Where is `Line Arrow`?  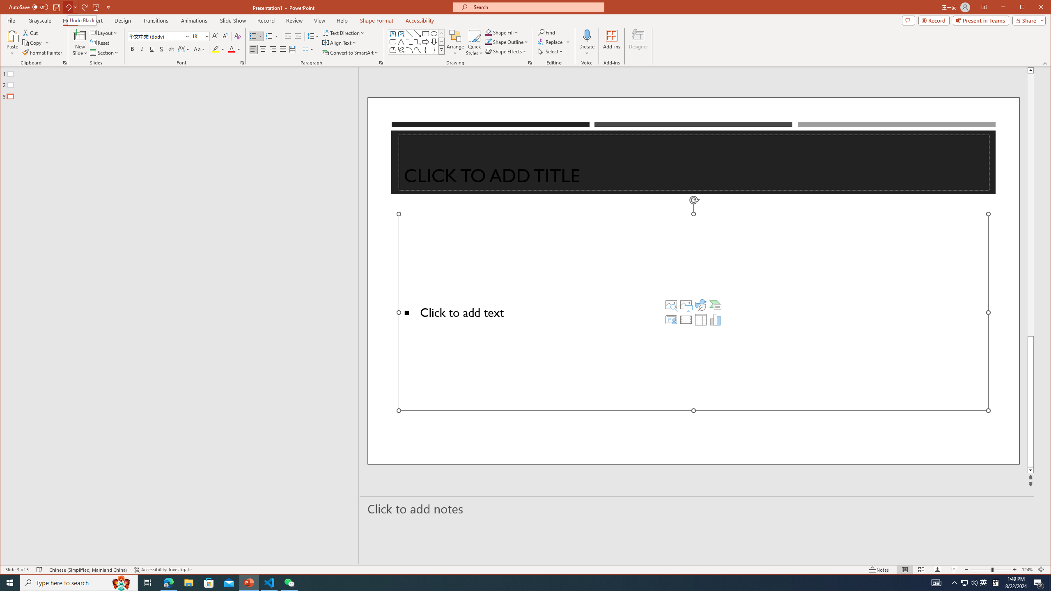
Line Arrow is located at coordinates (417, 34).